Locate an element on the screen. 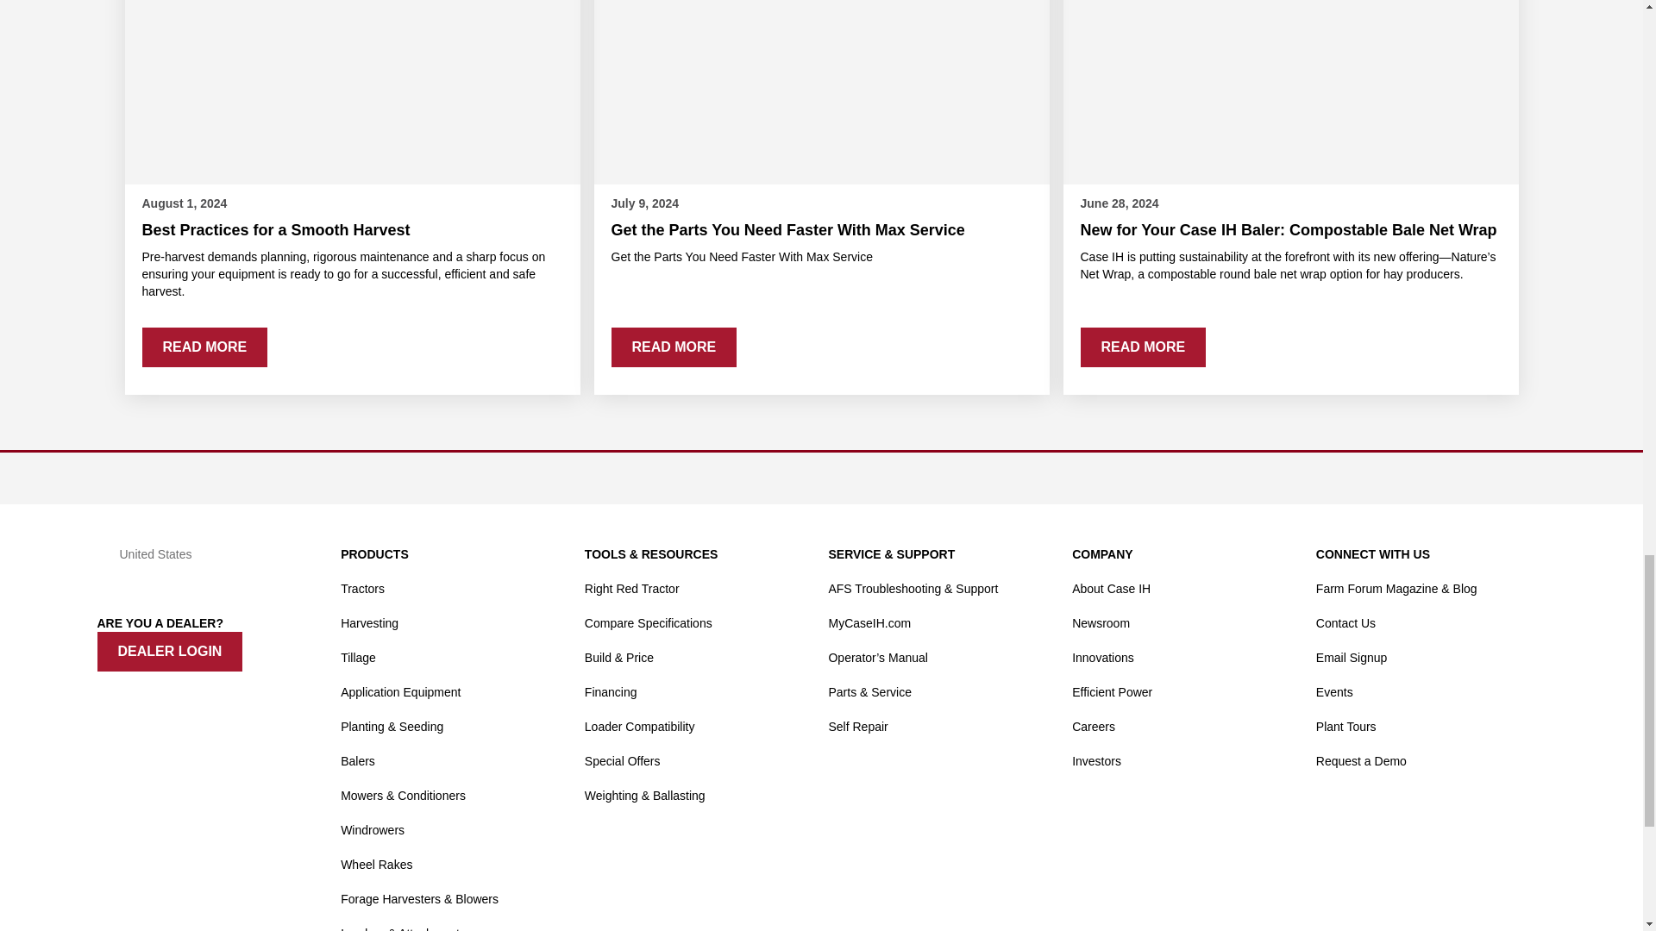  READ MORE is located at coordinates (204, 347).